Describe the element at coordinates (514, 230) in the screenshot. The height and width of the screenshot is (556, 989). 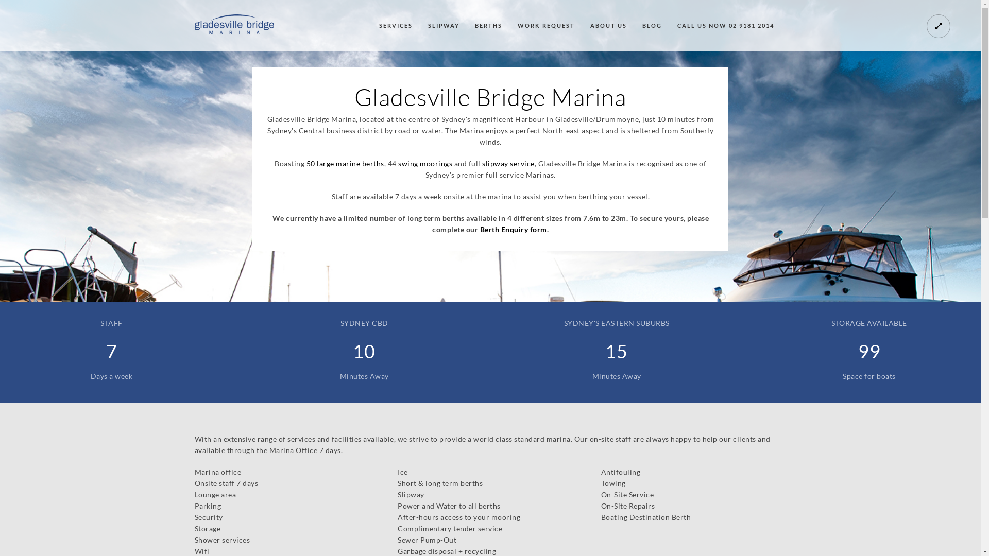
I see `Berth Enquiry form` at that location.